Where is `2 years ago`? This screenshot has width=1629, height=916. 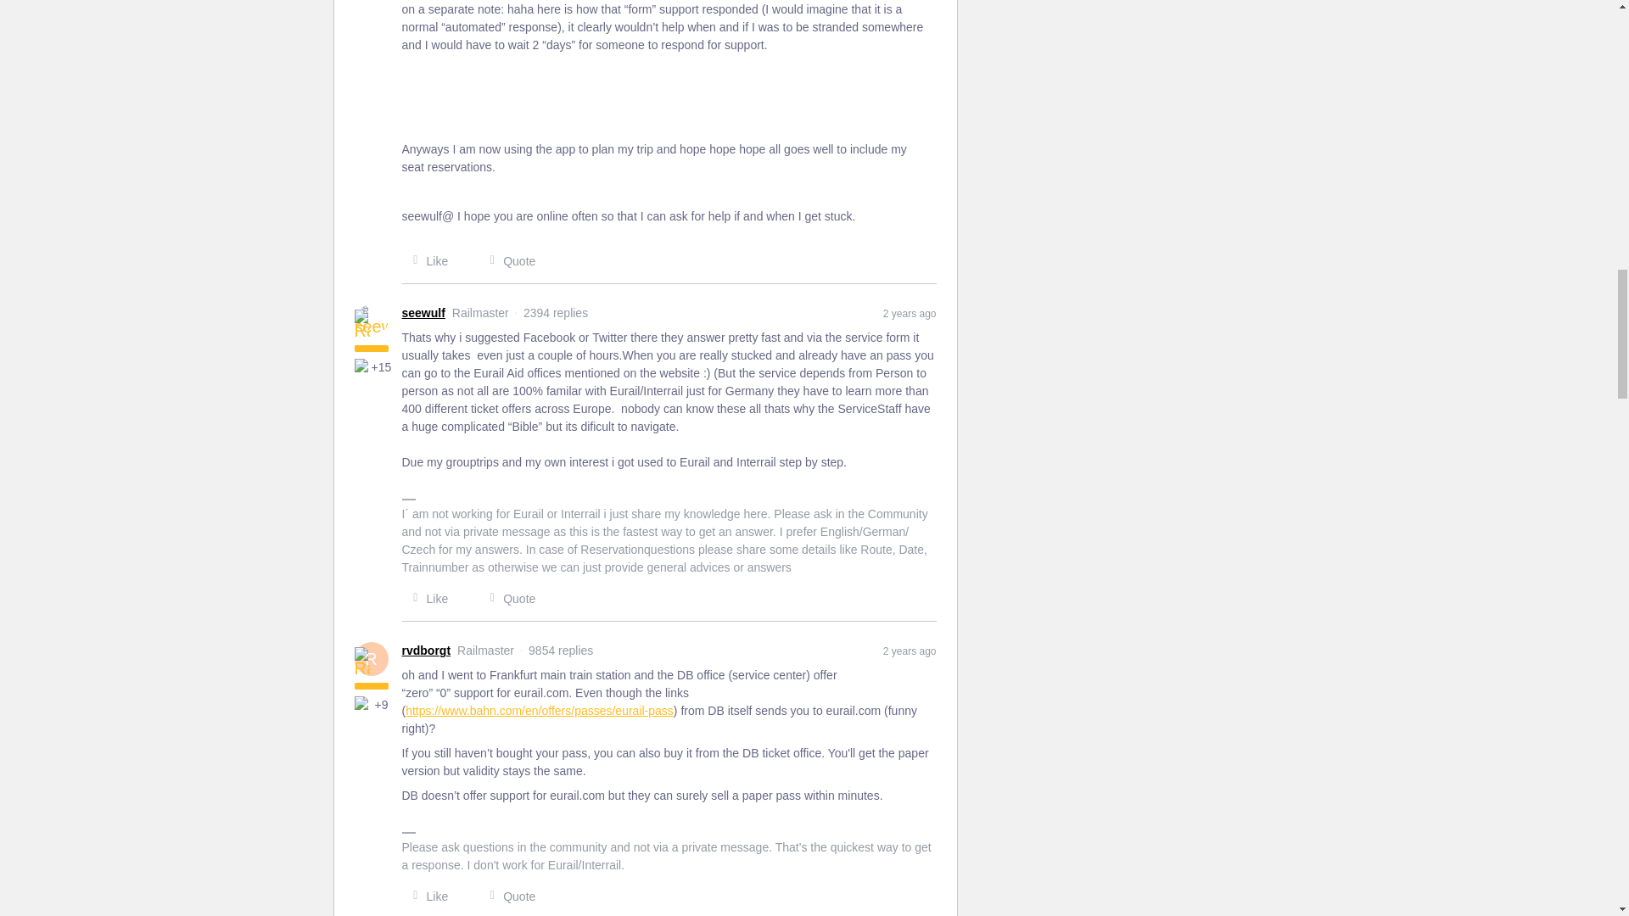
2 years ago is located at coordinates (910, 312).